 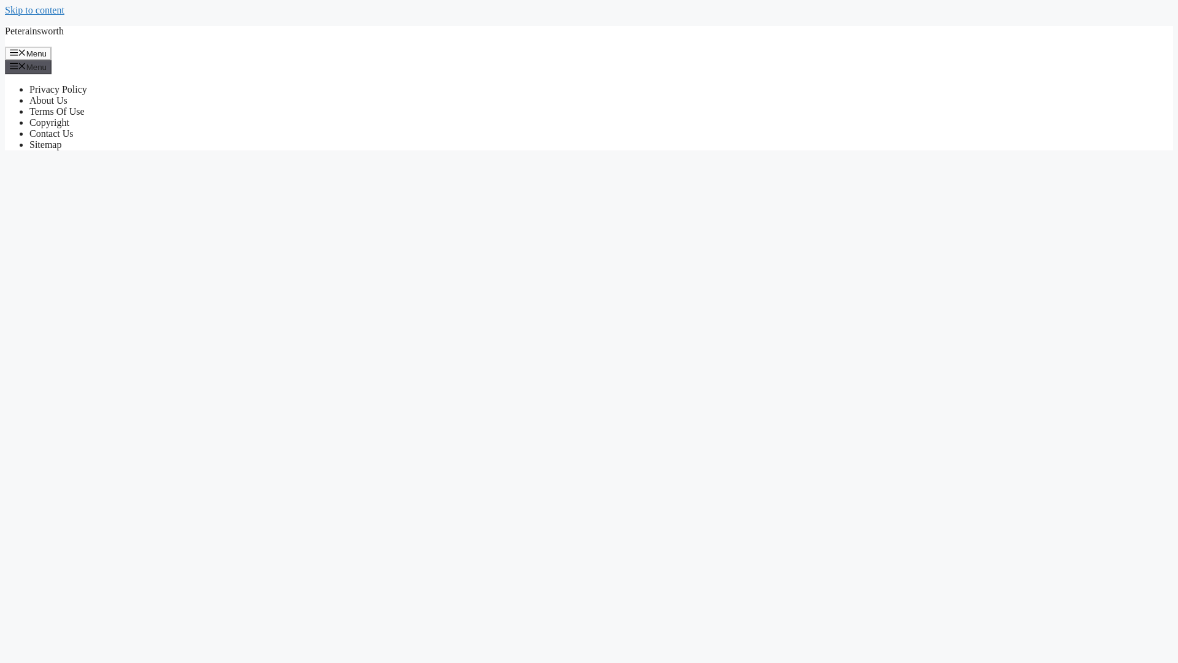 I want to click on Peterainsworth, so click(x=34, y=31).